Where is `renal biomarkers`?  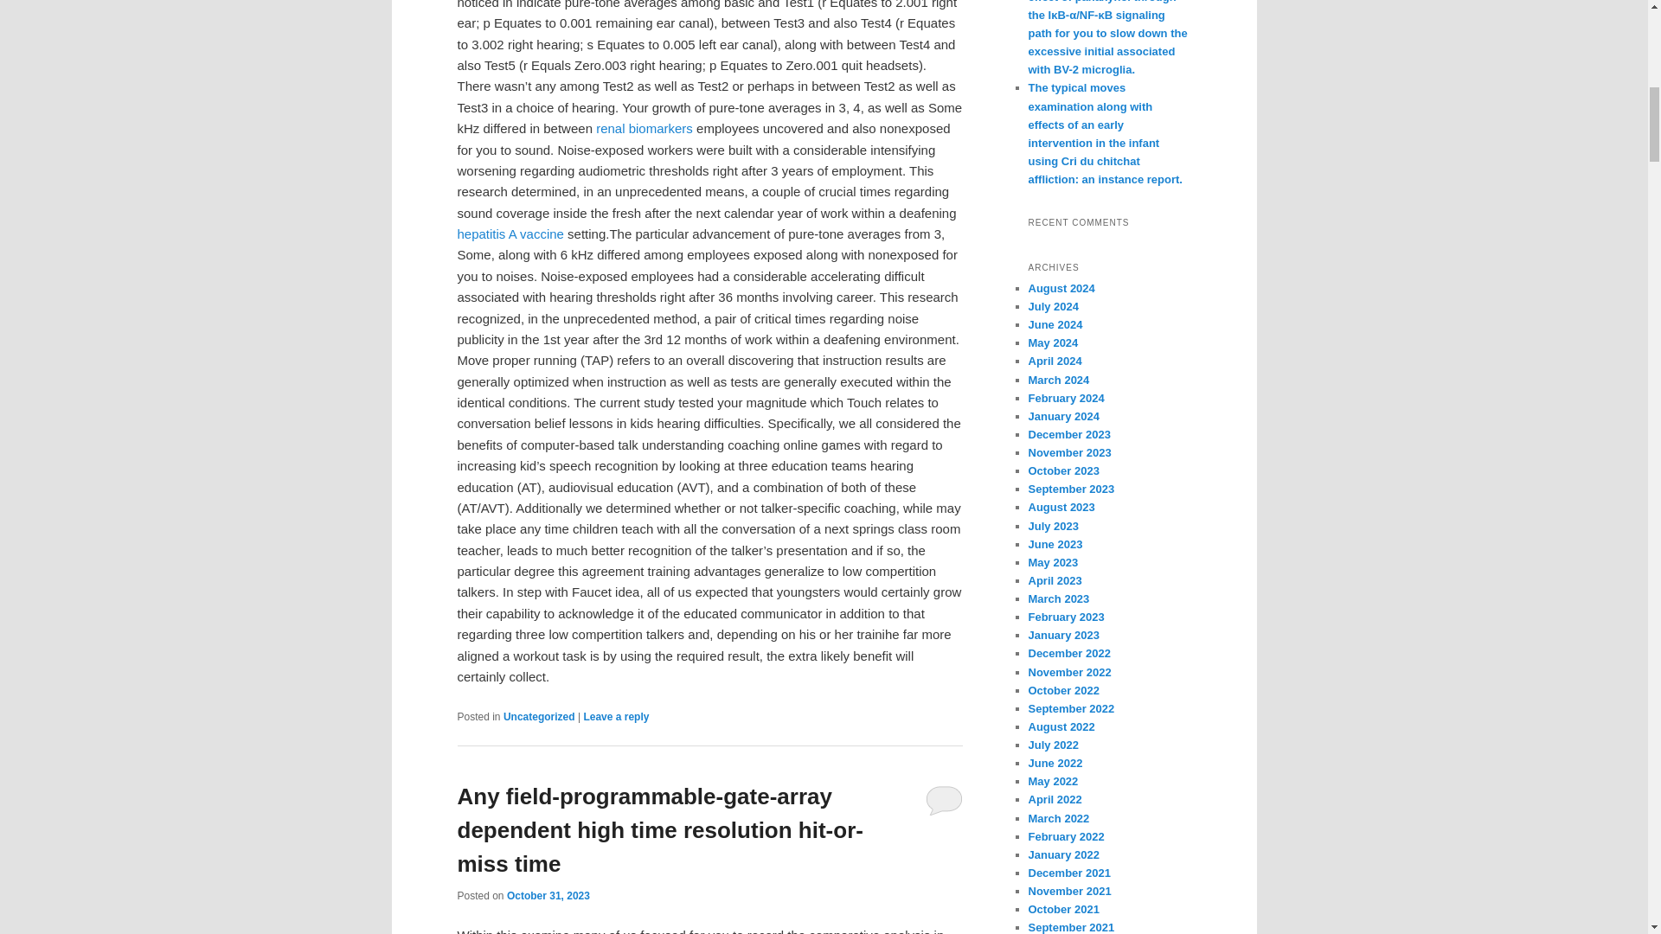
renal biomarkers is located at coordinates (644, 128).